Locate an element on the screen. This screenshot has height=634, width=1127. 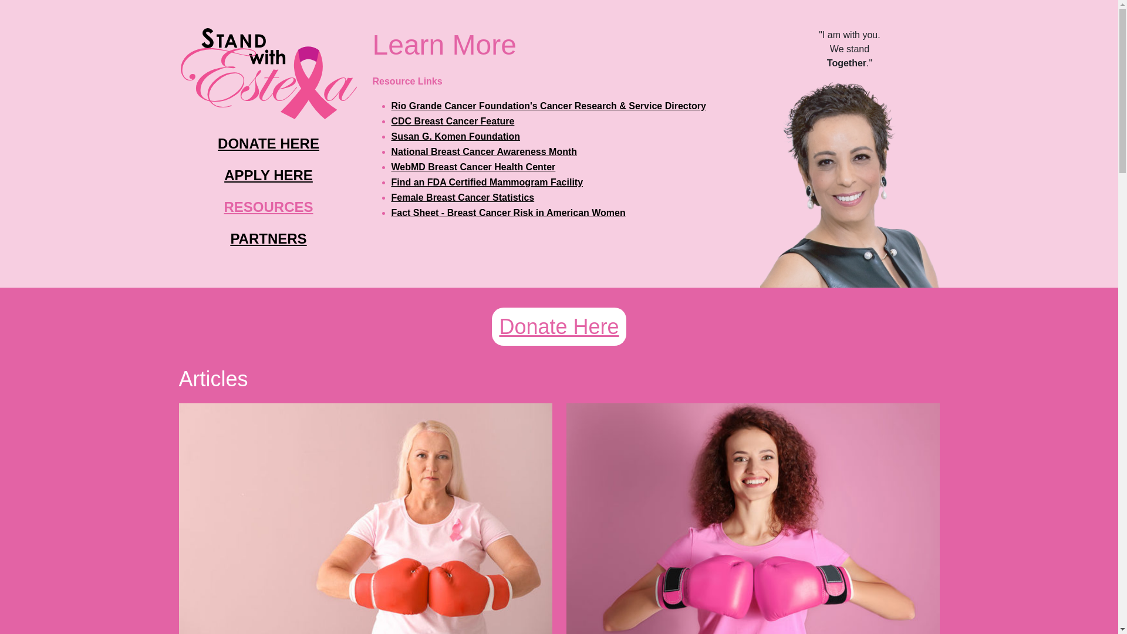
RESOURCES is located at coordinates (268, 207).